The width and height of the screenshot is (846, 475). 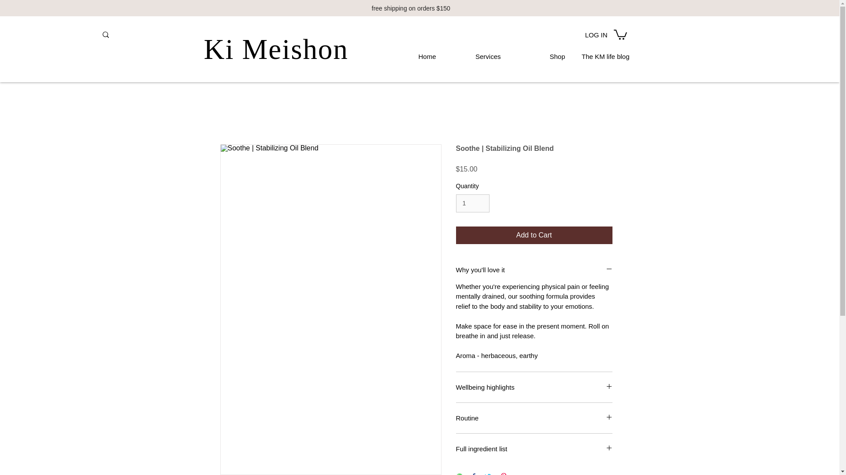 I want to click on Wellbeing highlights, so click(x=534, y=387).